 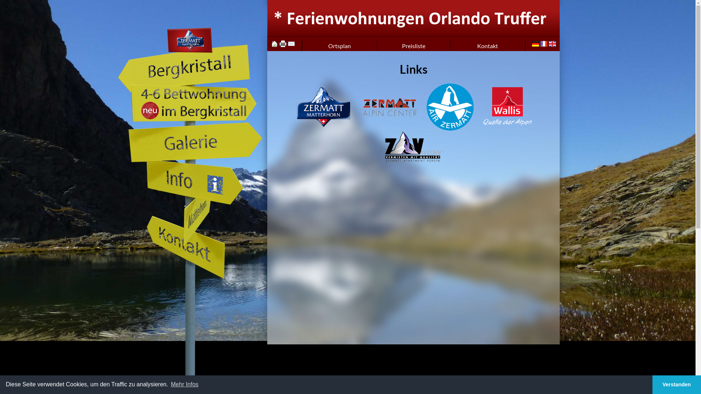 What do you see at coordinates (195, 157) in the screenshot?
I see `Galerie` at bounding box center [195, 157].